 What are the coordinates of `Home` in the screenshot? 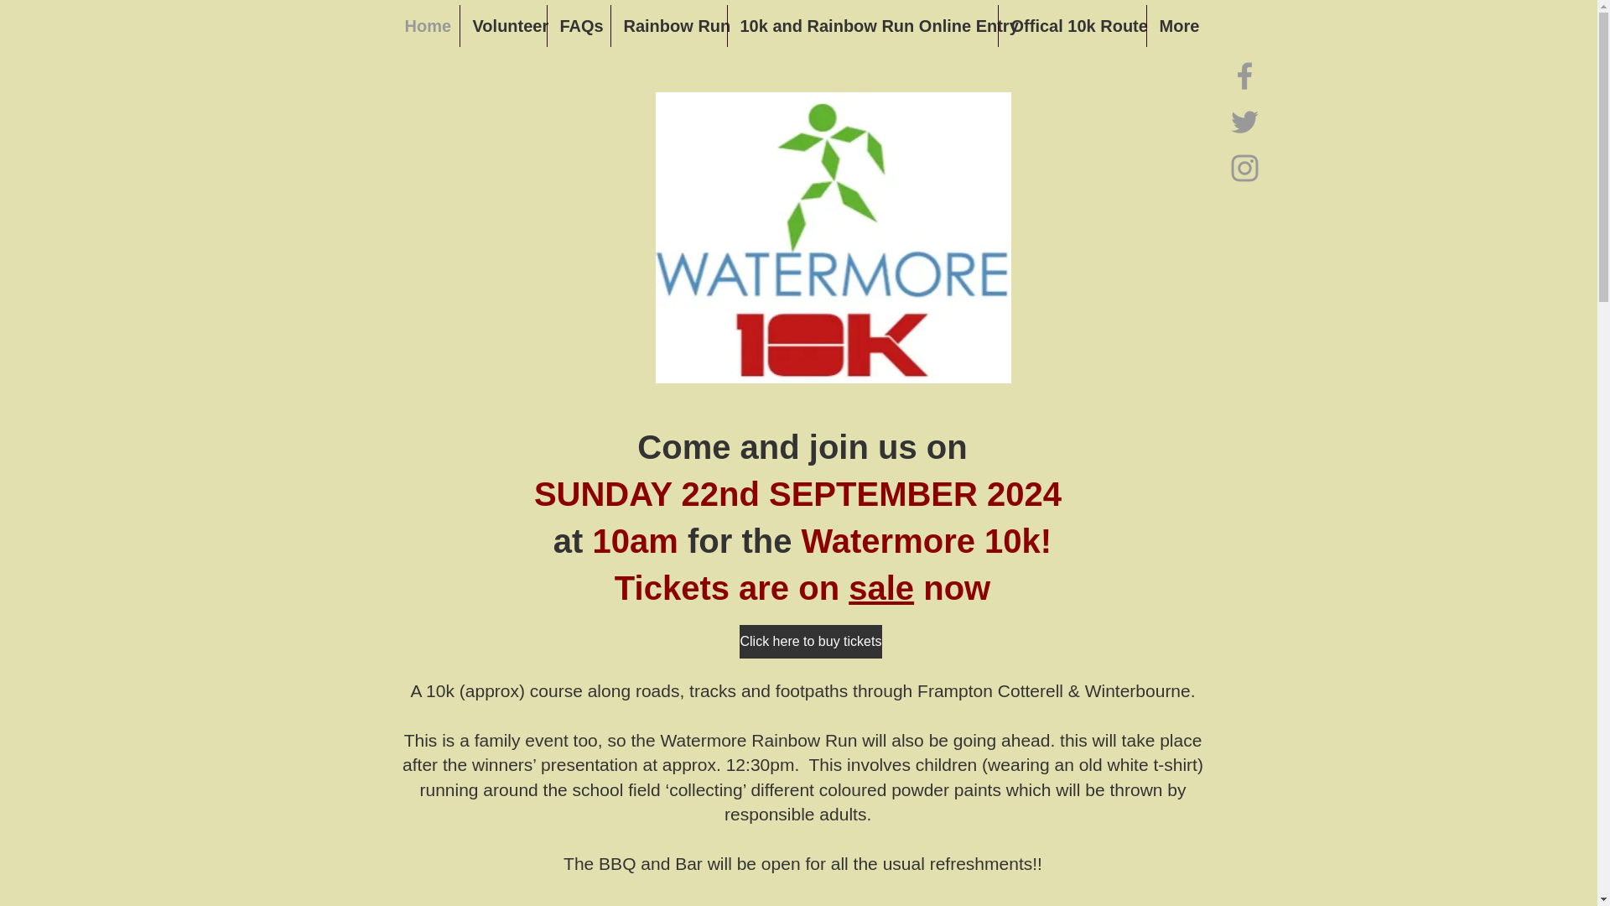 It's located at (426, 26).